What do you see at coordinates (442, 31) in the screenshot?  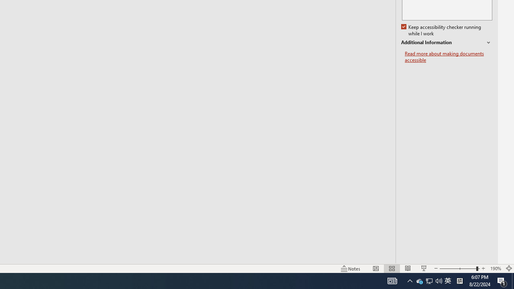 I see `Keep accessibility checker running while I work` at bounding box center [442, 31].